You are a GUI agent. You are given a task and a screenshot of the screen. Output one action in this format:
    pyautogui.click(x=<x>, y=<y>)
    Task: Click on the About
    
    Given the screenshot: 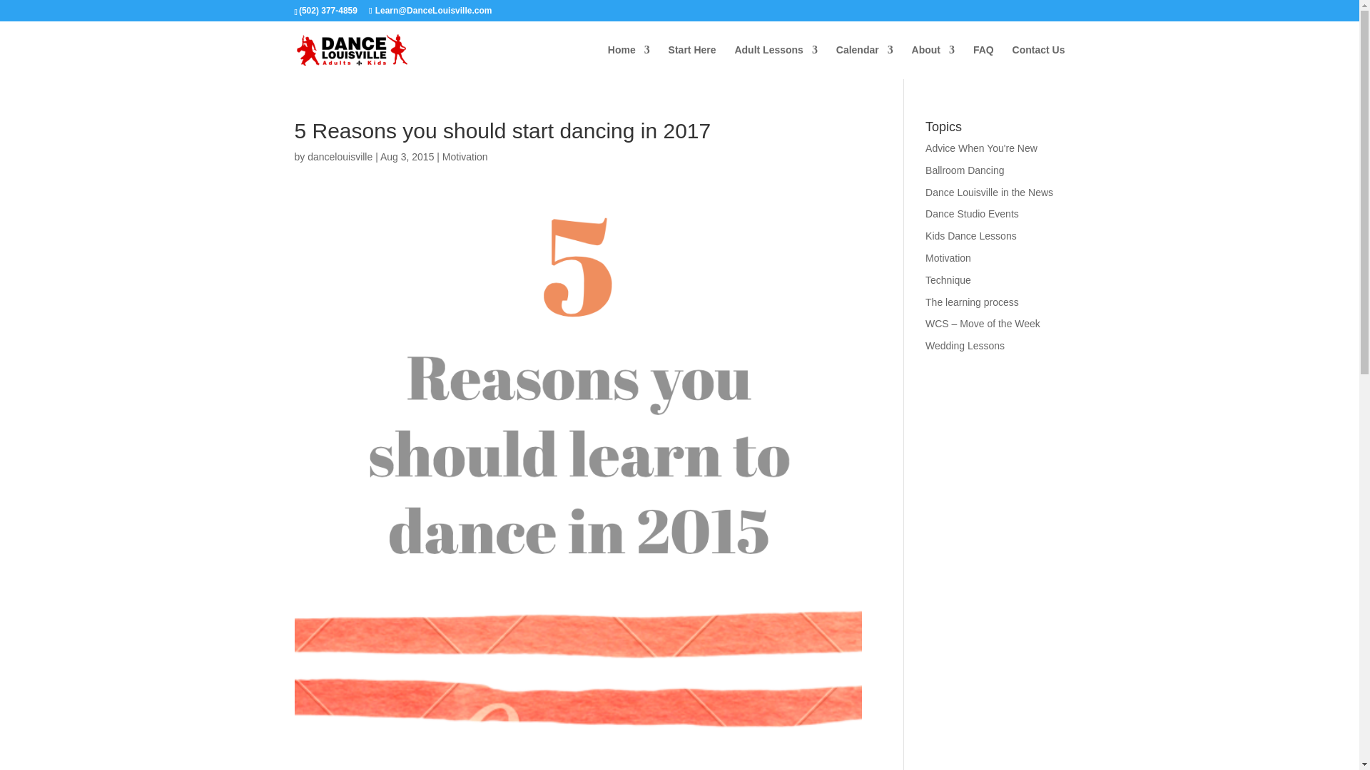 What is the action you would take?
    pyautogui.click(x=933, y=61)
    